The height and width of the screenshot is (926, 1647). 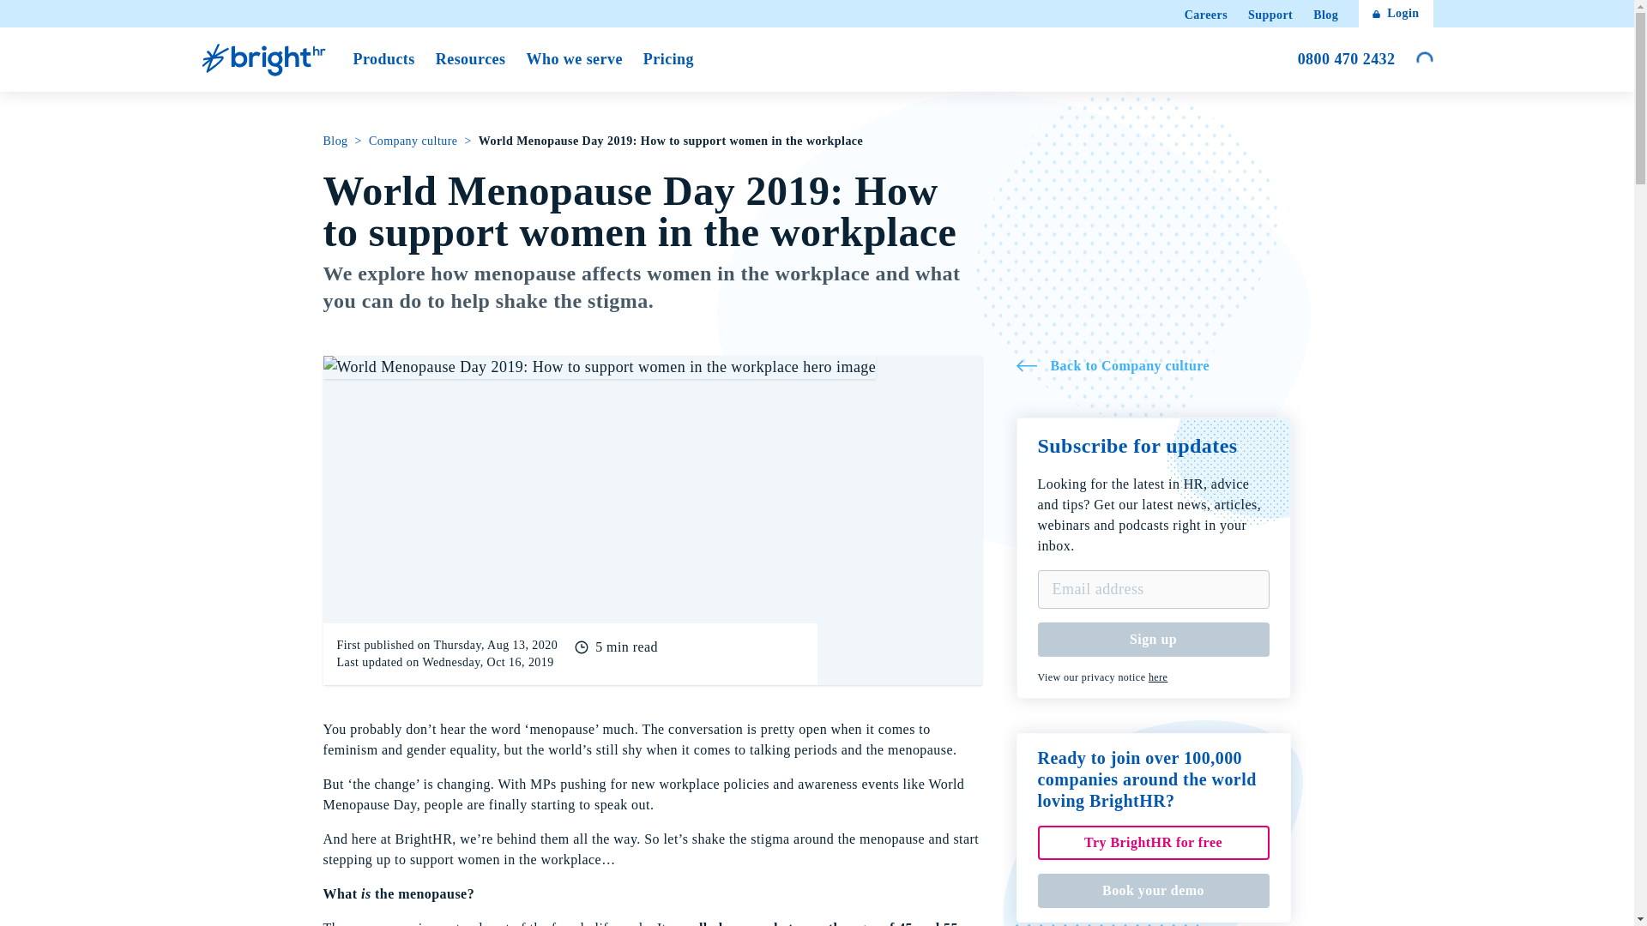 I want to click on Try BrightHR for free, so click(x=1153, y=365).